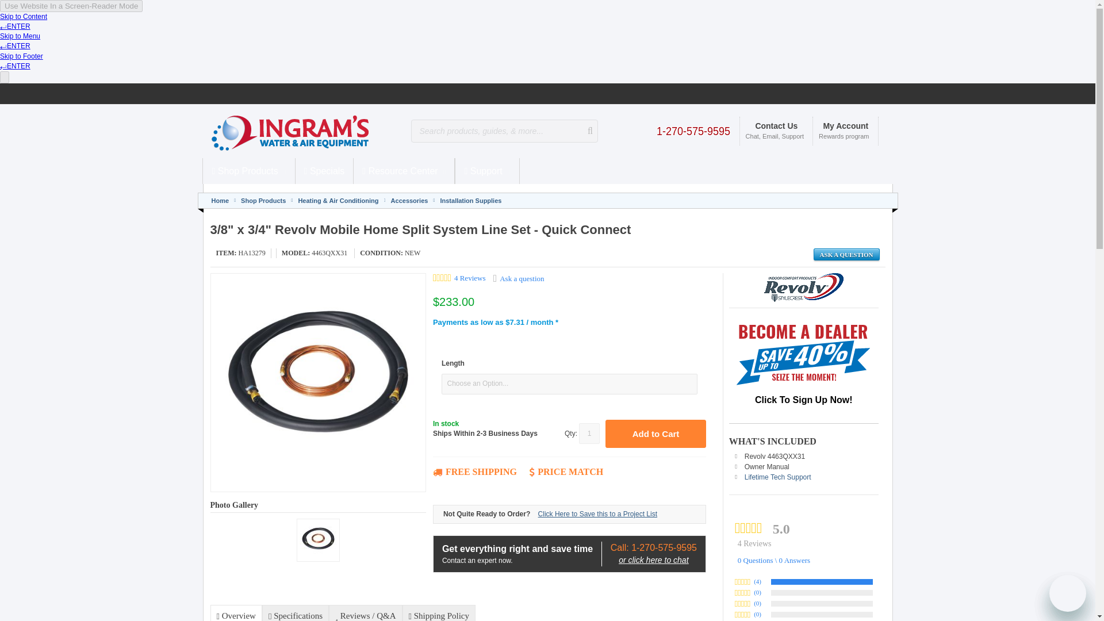 The image size is (1104, 621). I want to click on Shop Products, so click(248, 171).